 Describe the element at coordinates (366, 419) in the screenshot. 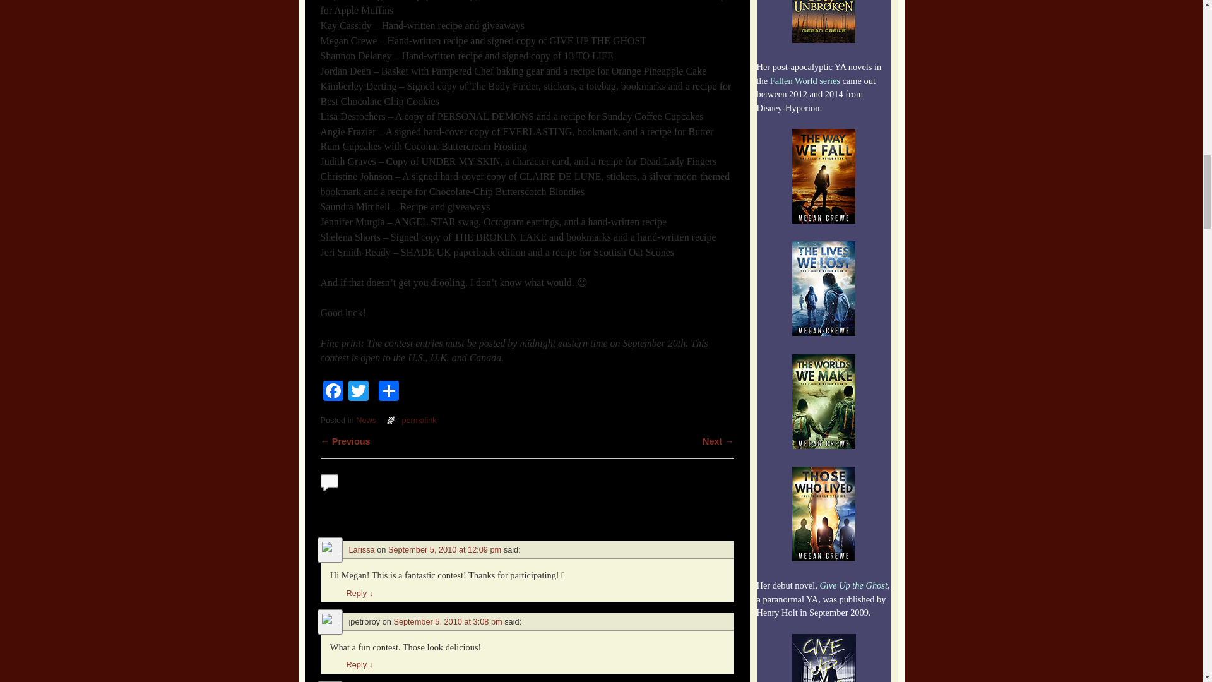

I see `News` at that location.